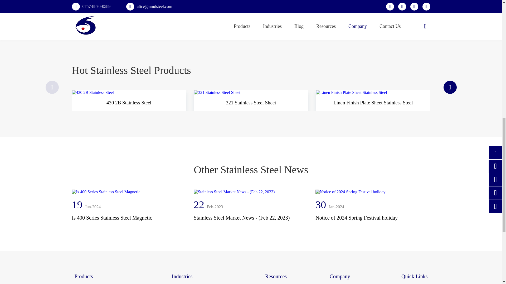 This screenshot has width=506, height=284. I want to click on Notice of 2024 Spring Festival holiday, so click(373, 192).